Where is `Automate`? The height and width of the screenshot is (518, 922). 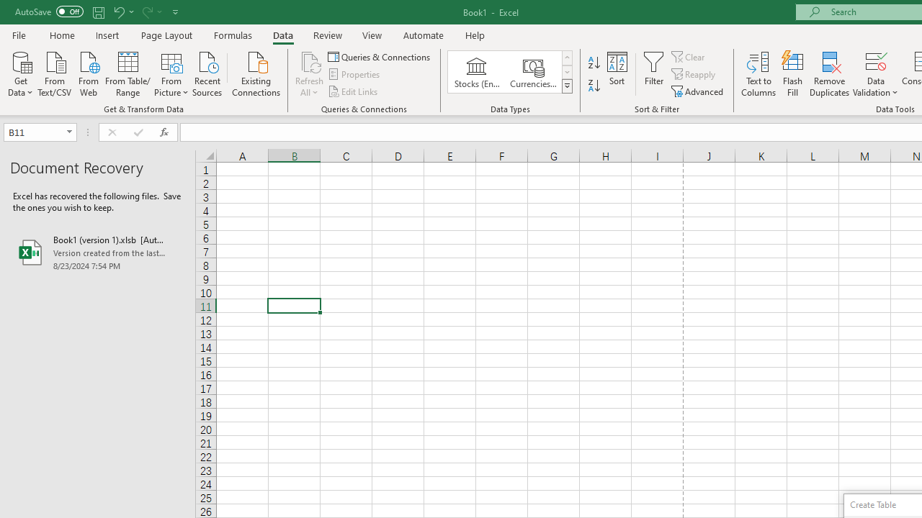 Automate is located at coordinates (424, 35).